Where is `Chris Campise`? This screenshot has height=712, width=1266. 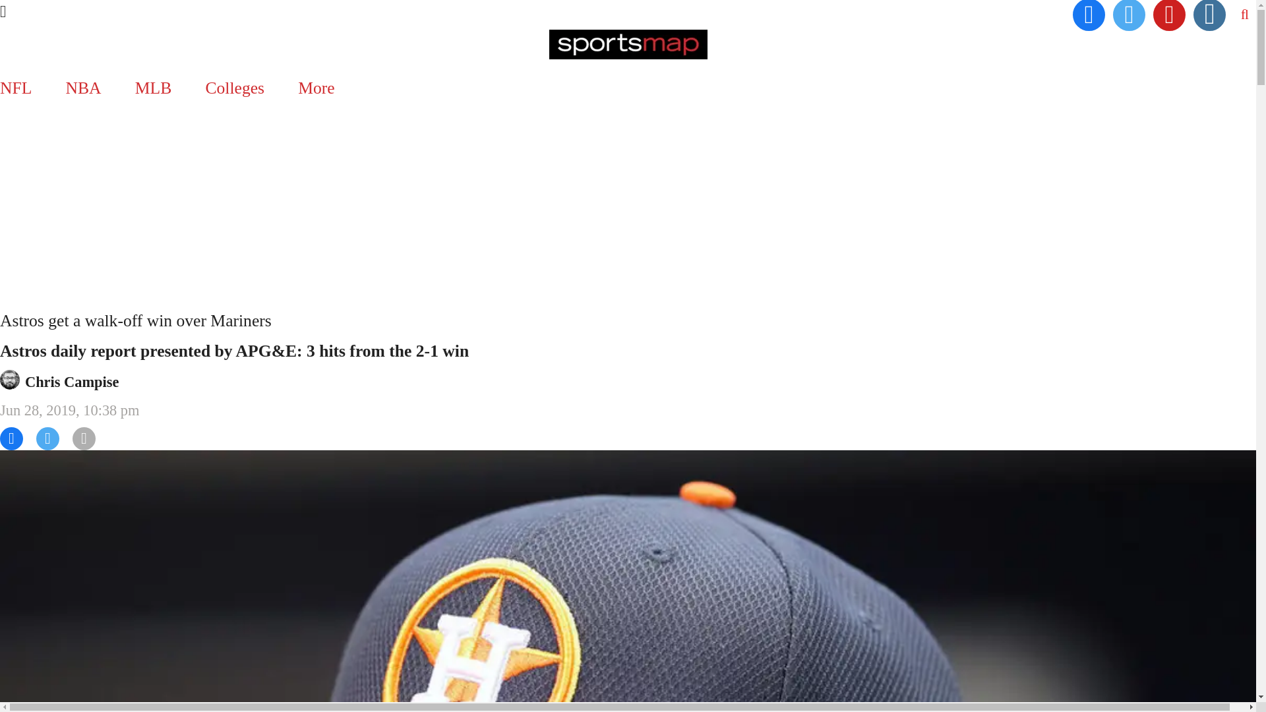 Chris Campise is located at coordinates (72, 382).